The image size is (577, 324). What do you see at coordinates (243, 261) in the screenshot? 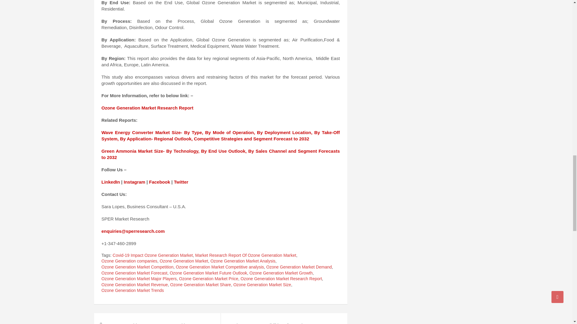
I see `Ozone Generation Market Analysis` at bounding box center [243, 261].